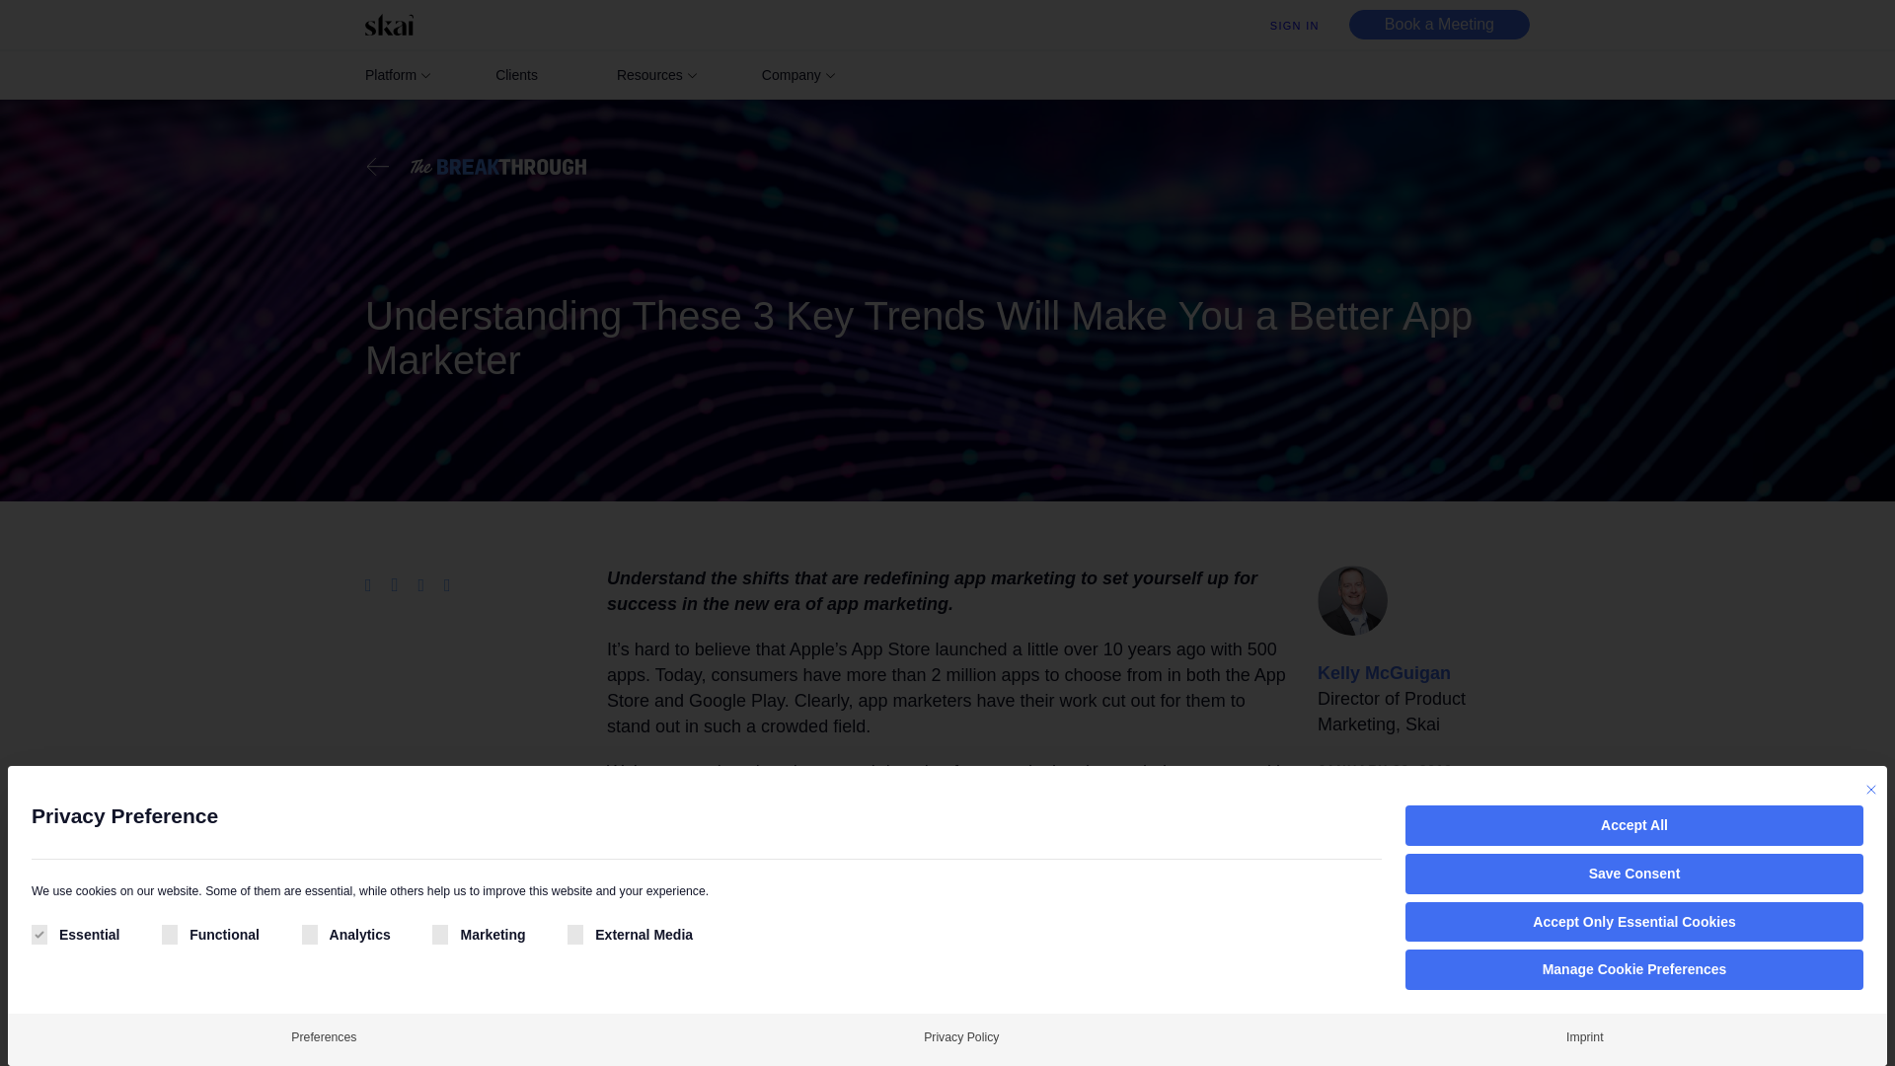 The width and height of the screenshot is (1895, 1066). Describe the element at coordinates (1384, 673) in the screenshot. I see `Kelly McGuigan` at that location.